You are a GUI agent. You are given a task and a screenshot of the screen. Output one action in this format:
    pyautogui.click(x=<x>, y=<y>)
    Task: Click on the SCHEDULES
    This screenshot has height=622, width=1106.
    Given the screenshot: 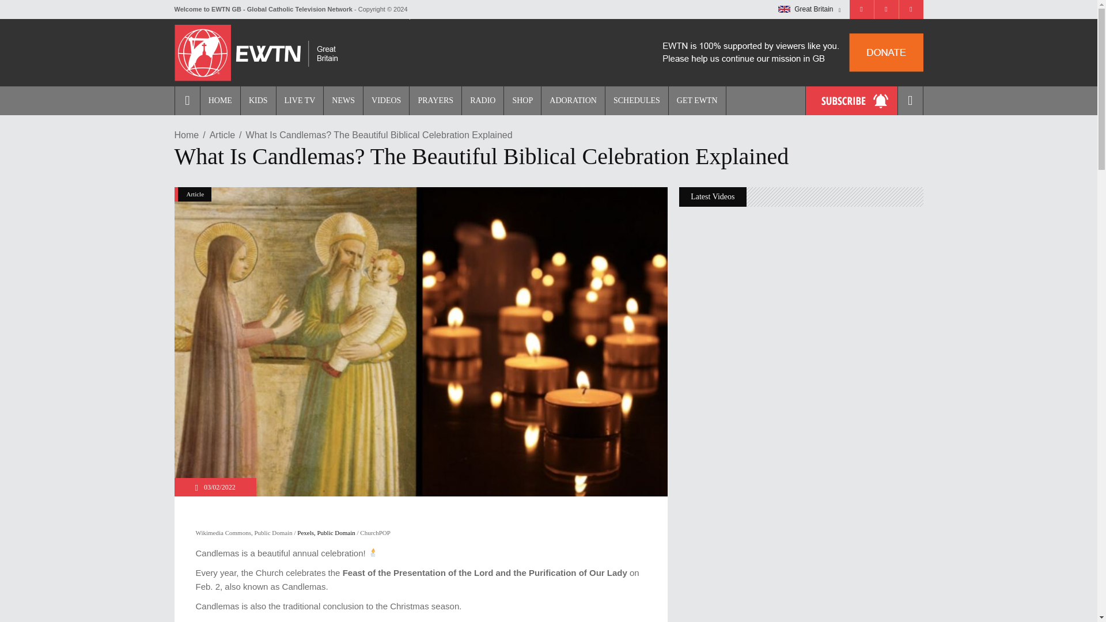 What is the action you would take?
    pyautogui.click(x=636, y=100)
    